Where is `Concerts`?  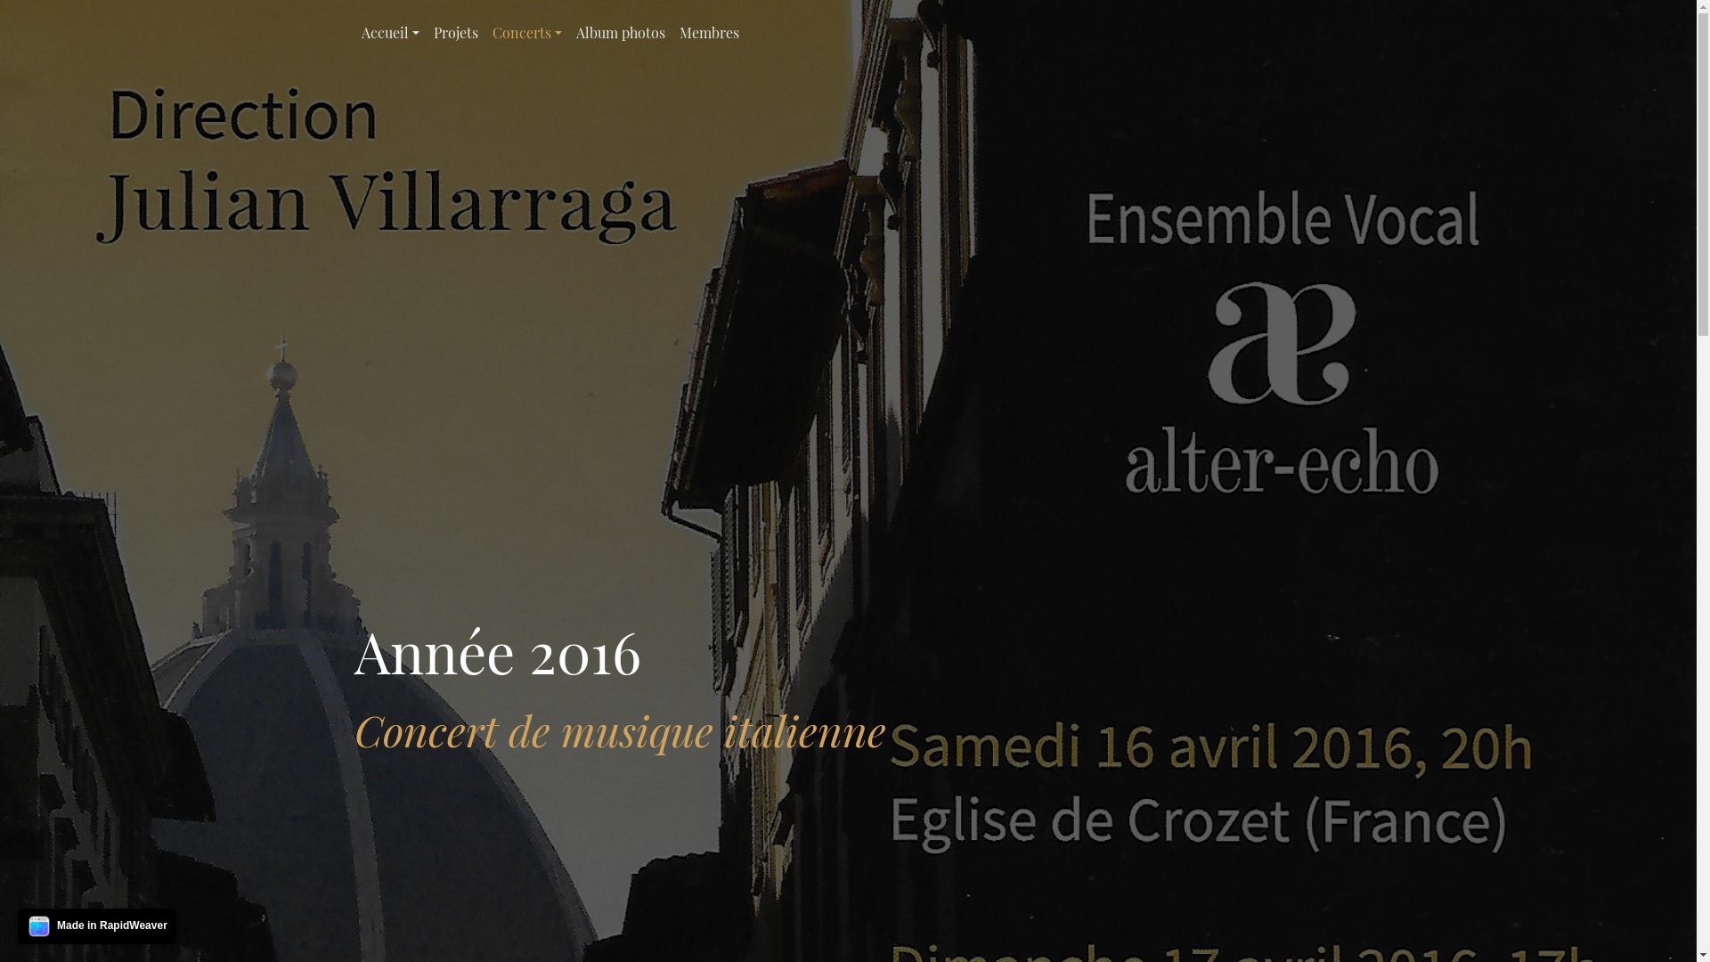
Concerts is located at coordinates (527, 33).